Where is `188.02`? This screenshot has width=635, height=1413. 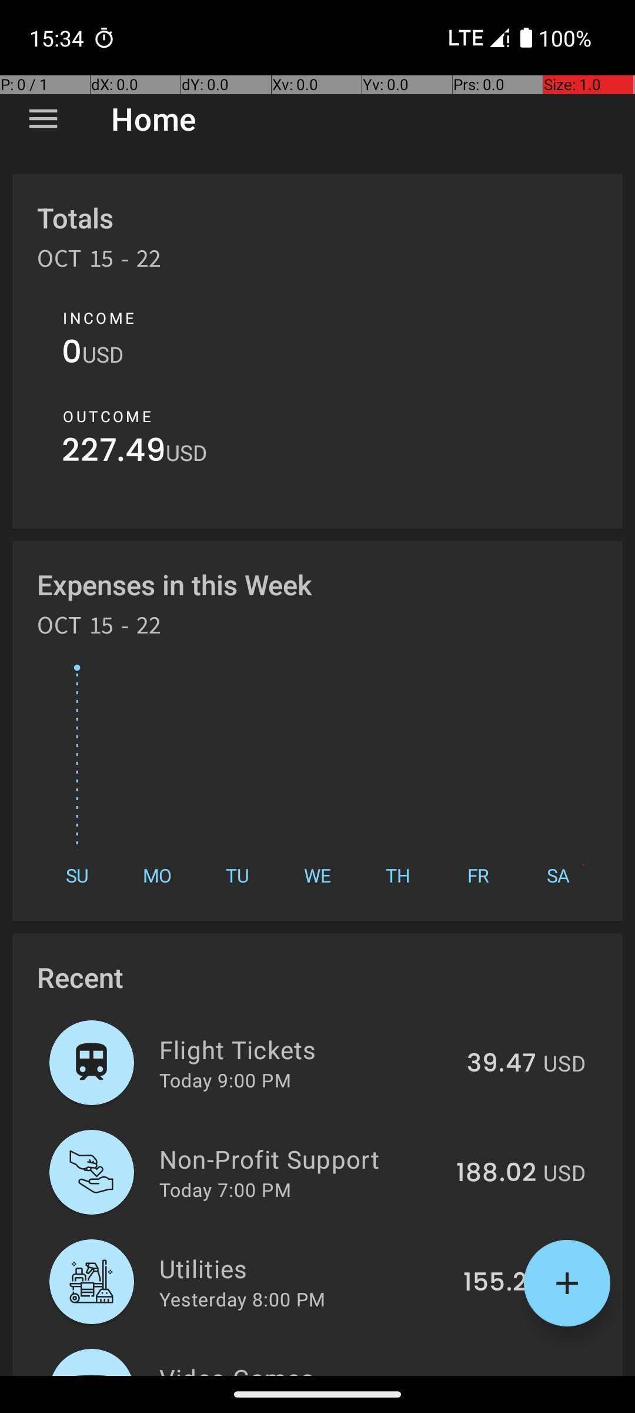 188.02 is located at coordinates (496, 1173).